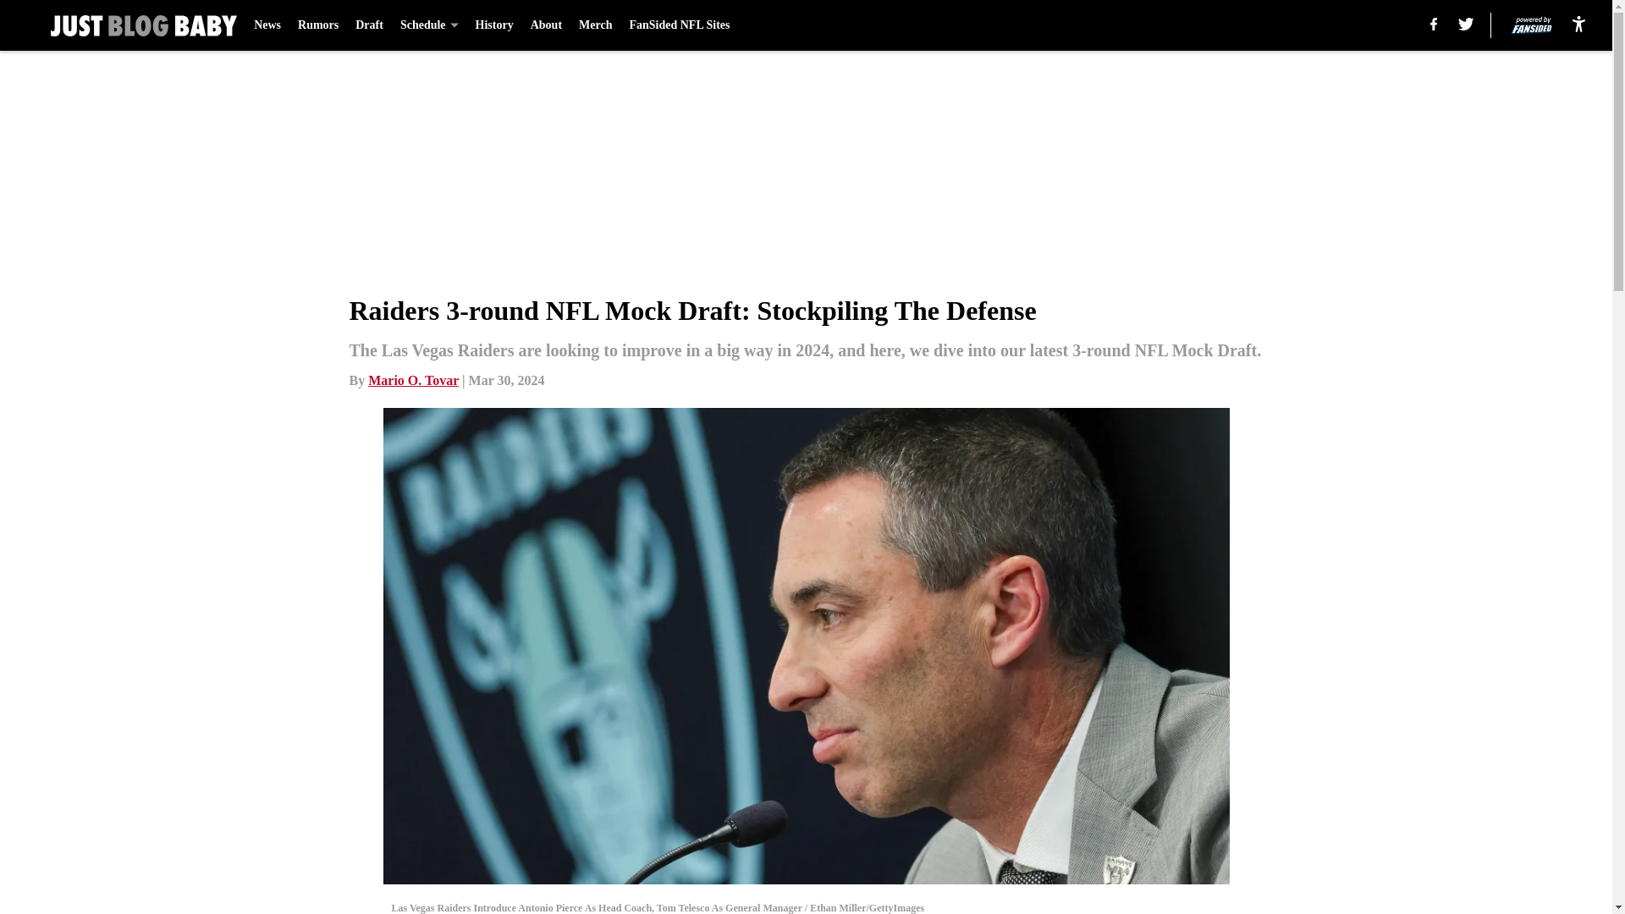  I want to click on News, so click(267, 25).